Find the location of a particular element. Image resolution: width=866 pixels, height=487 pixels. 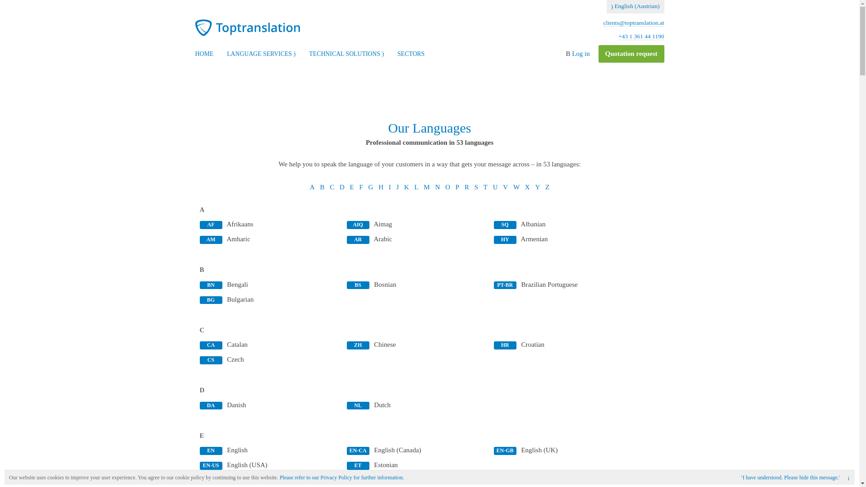

TECHNICAL SOLUTIONS is located at coordinates (346, 54).